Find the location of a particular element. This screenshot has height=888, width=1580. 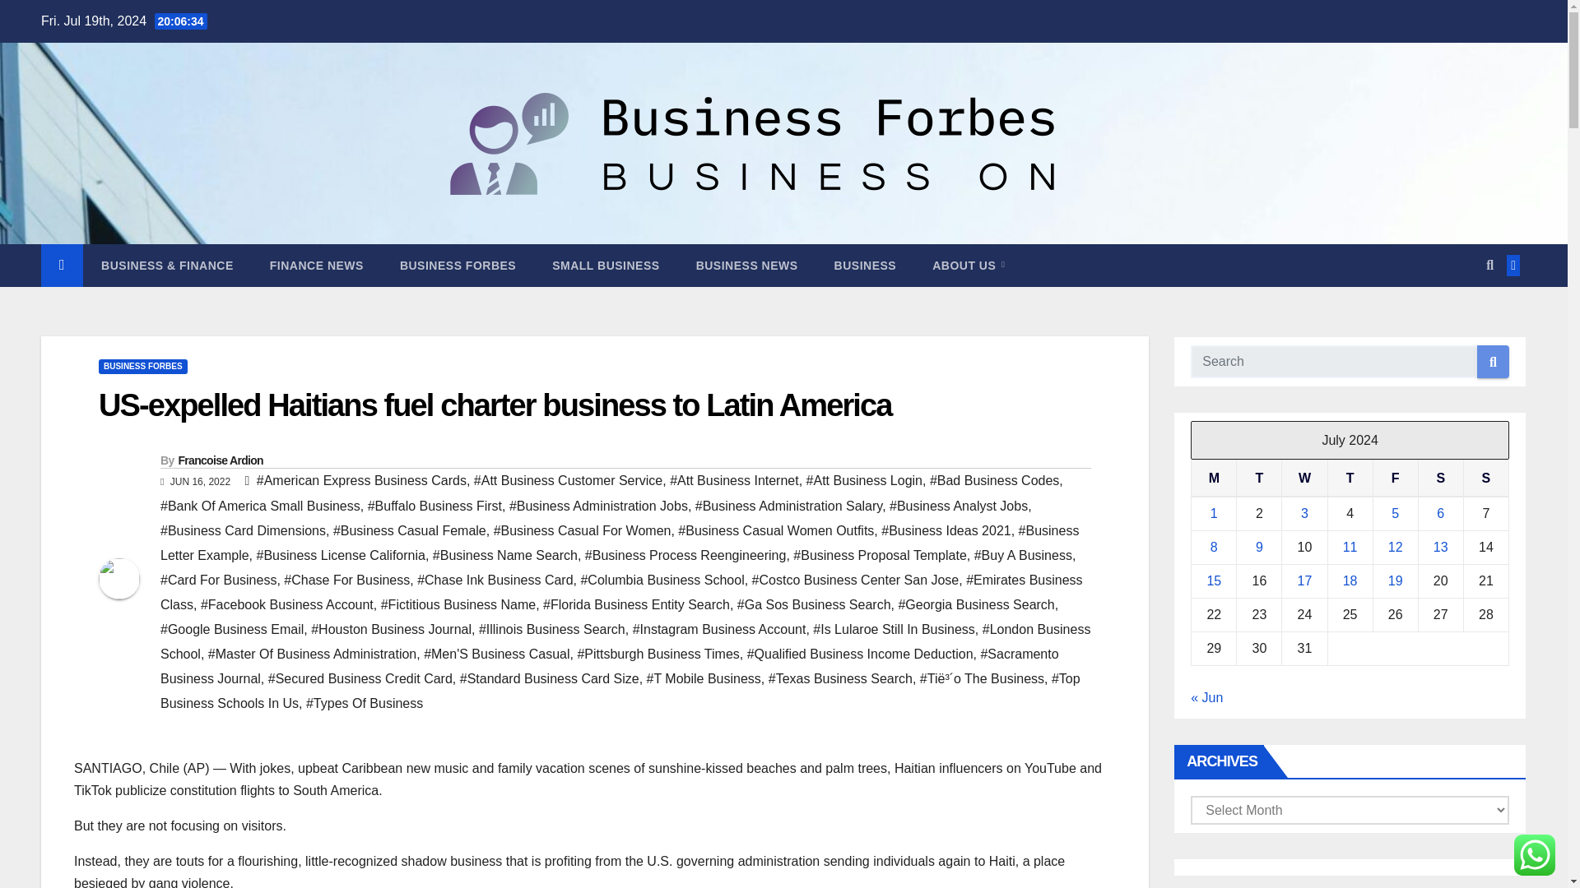

FINANCE NEWS is located at coordinates (316, 265).